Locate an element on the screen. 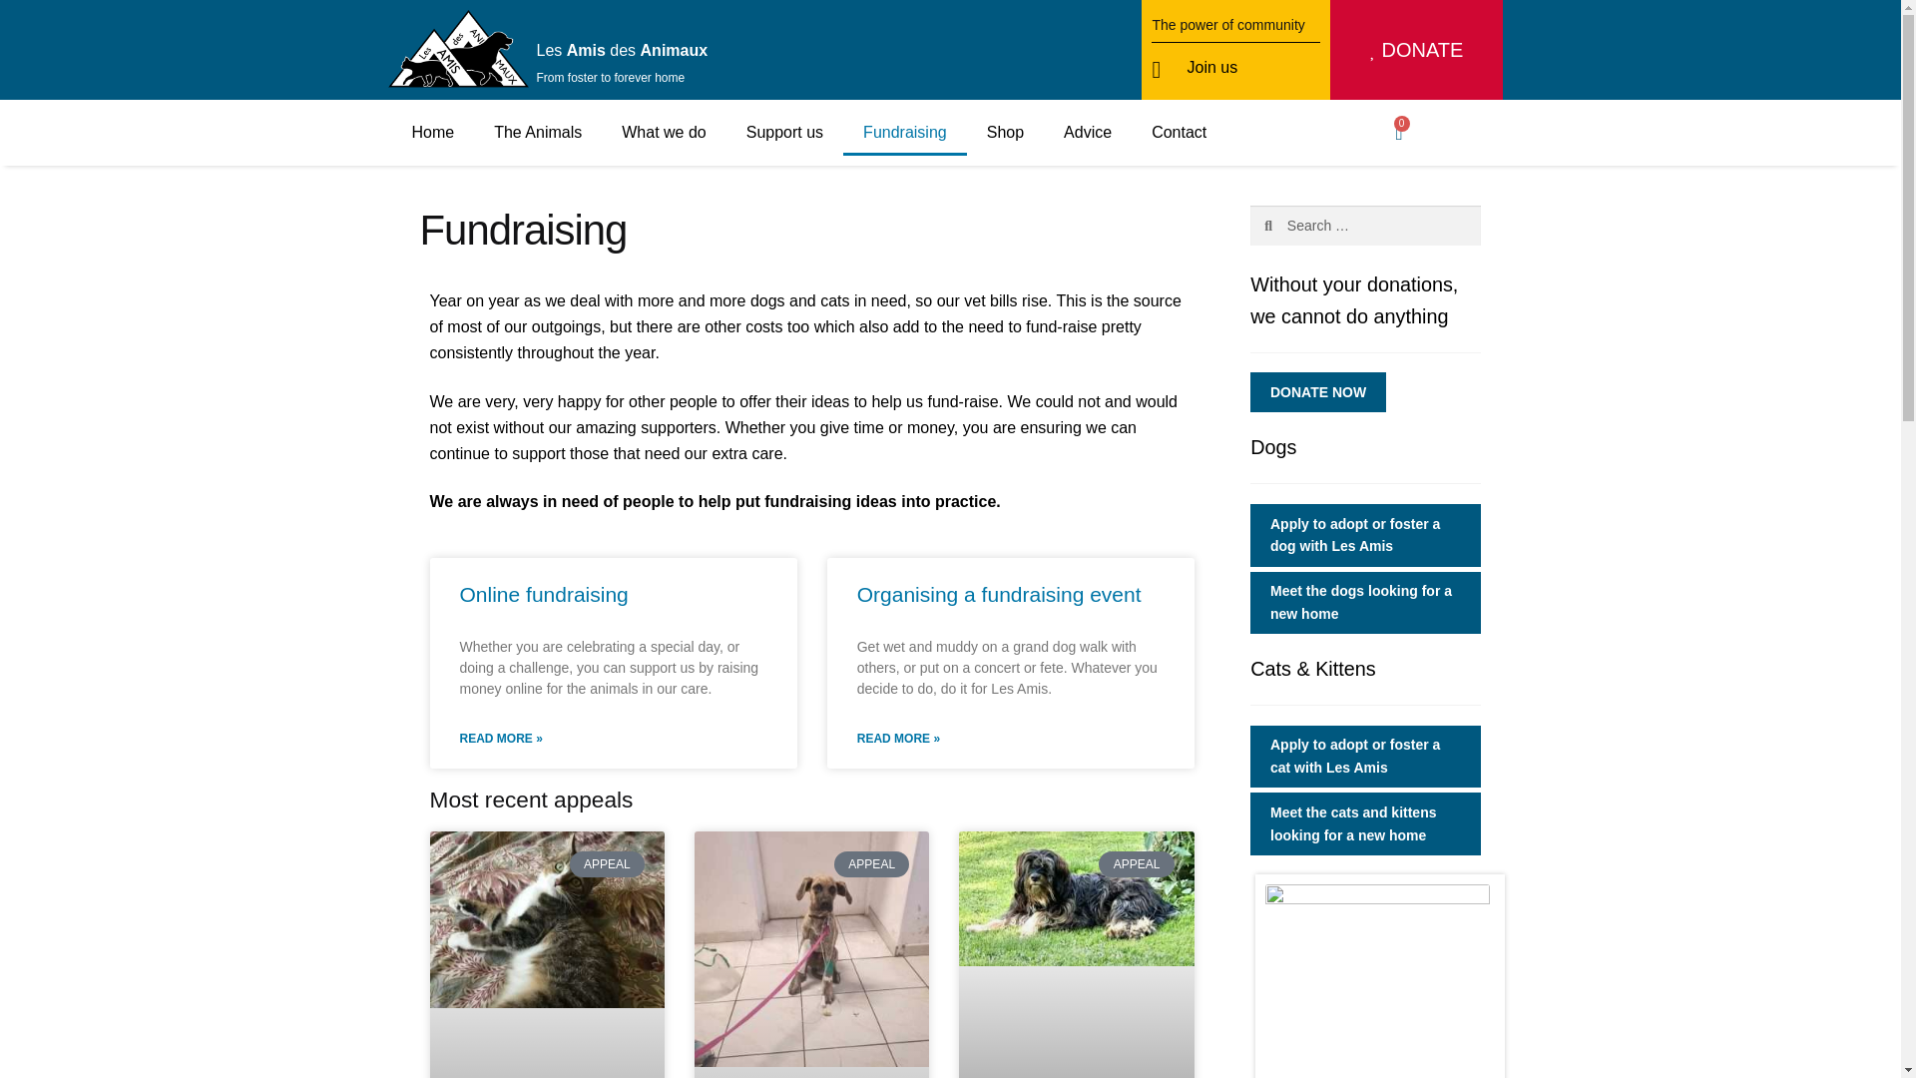 The width and height of the screenshot is (1916, 1078). Shop is located at coordinates (1006, 132).